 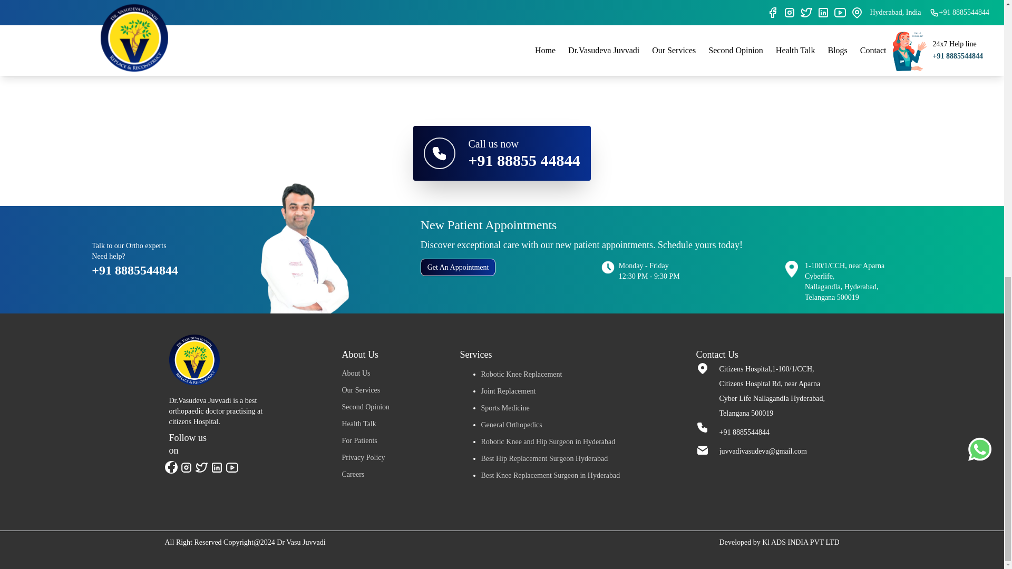 What do you see at coordinates (358, 424) in the screenshot?
I see `Health Talk` at bounding box center [358, 424].